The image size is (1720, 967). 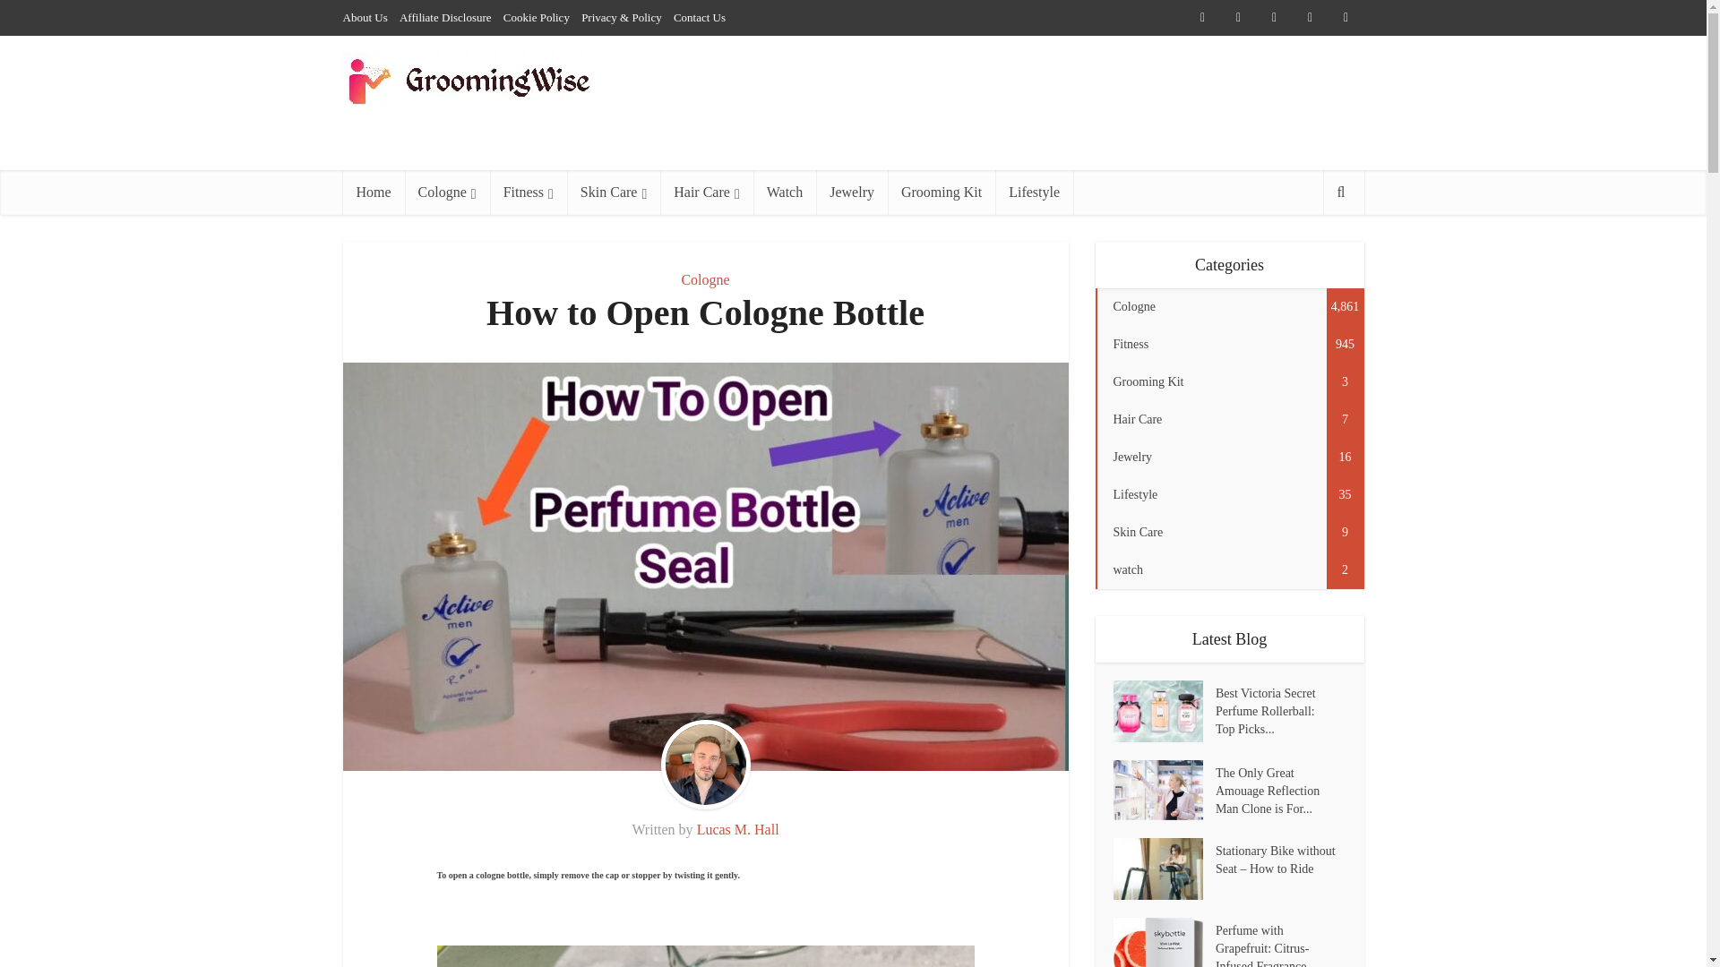 I want to click on About Us, so click(x=365, y=17).